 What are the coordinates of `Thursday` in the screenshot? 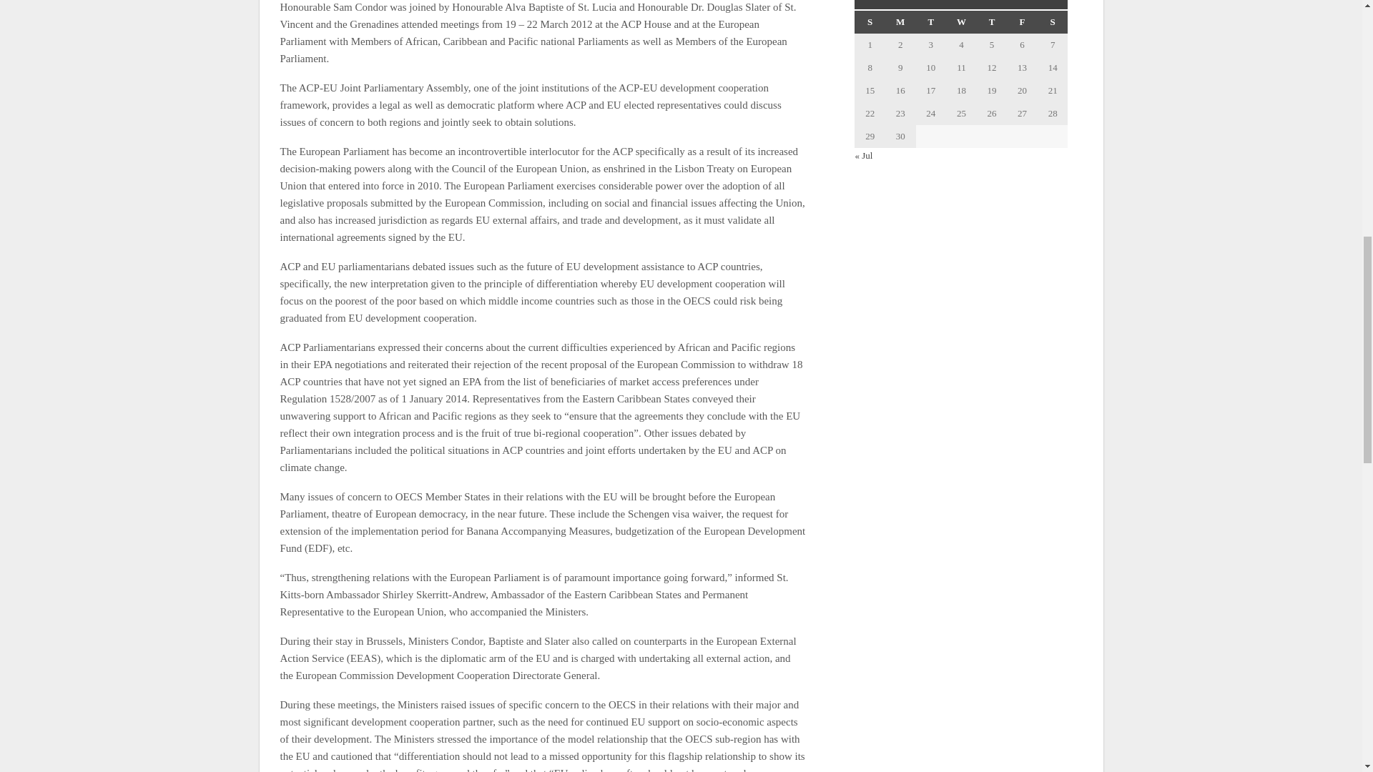 It's located at (992, 22).